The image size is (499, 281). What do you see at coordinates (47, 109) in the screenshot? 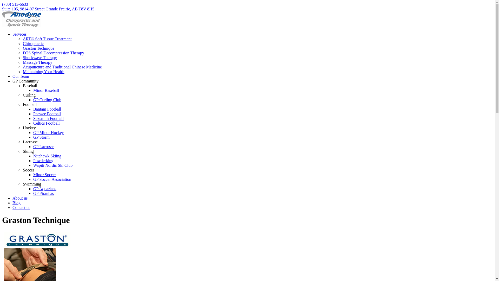
I see `Bantam Football` at bounding box center [47, 109].